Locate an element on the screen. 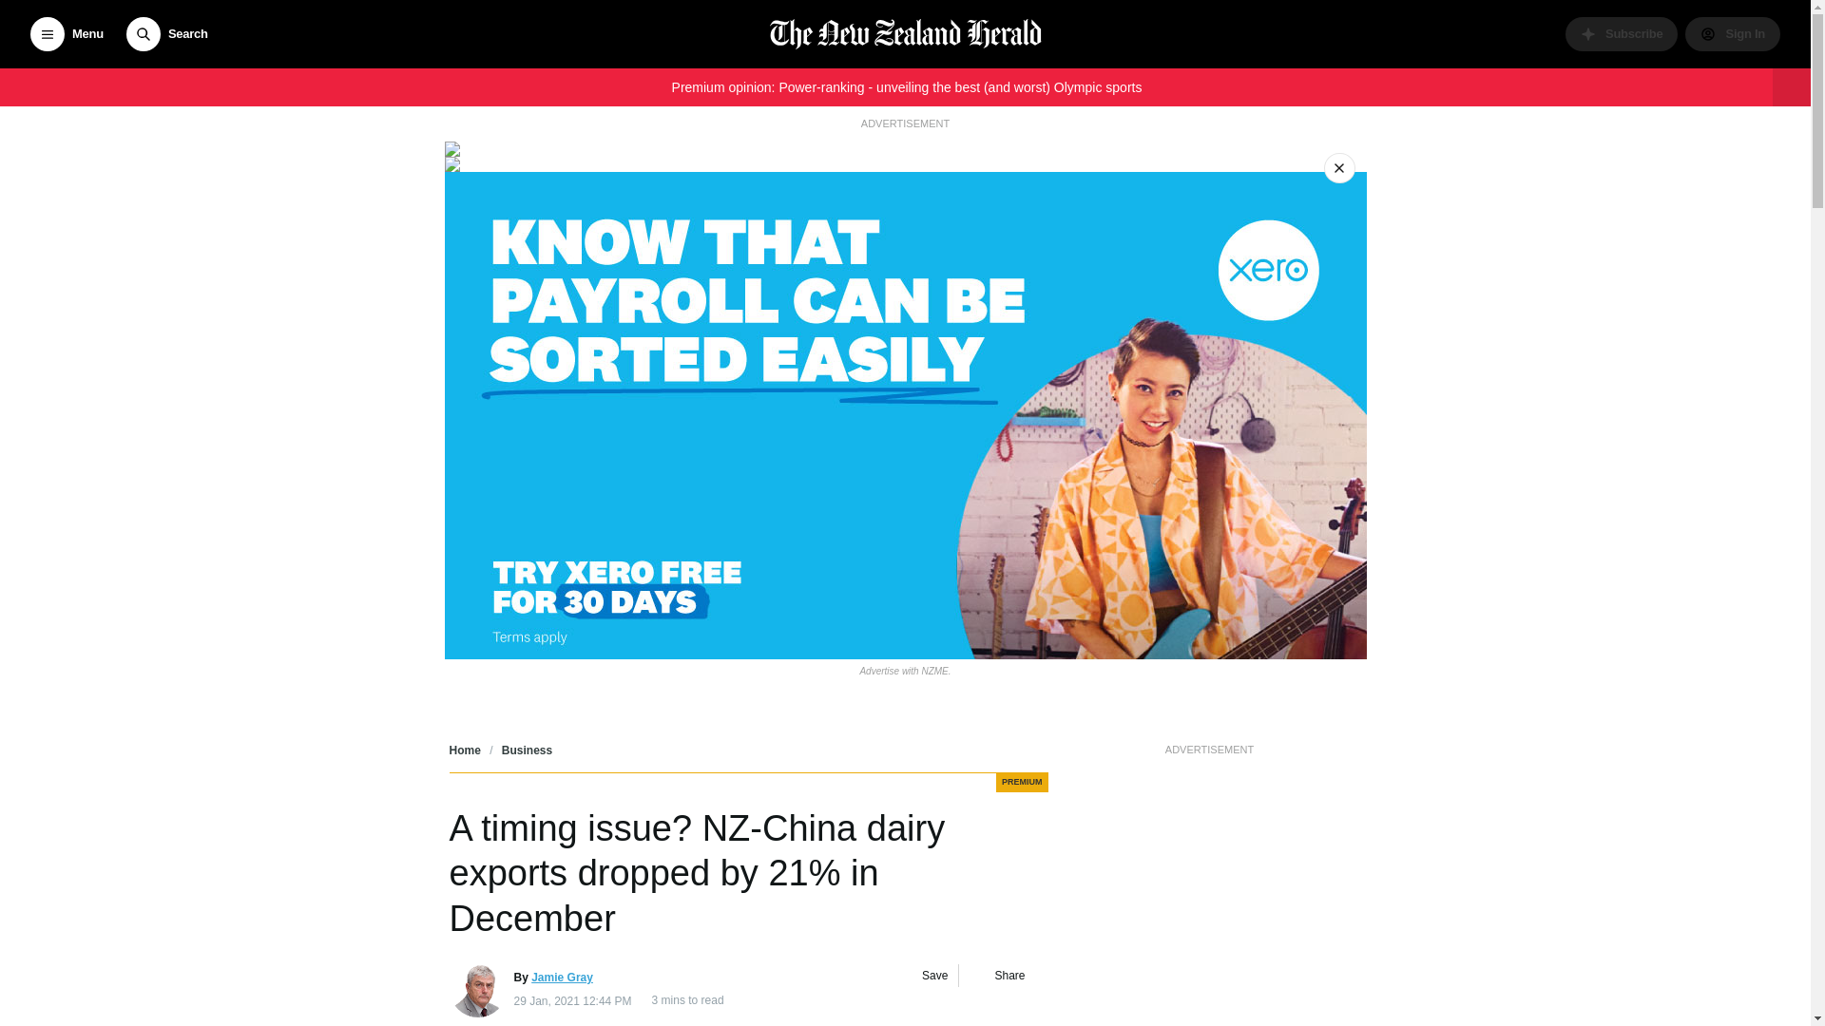 The image size is (1825, 1026). Subscribe is located at coordinates (1622, 34).